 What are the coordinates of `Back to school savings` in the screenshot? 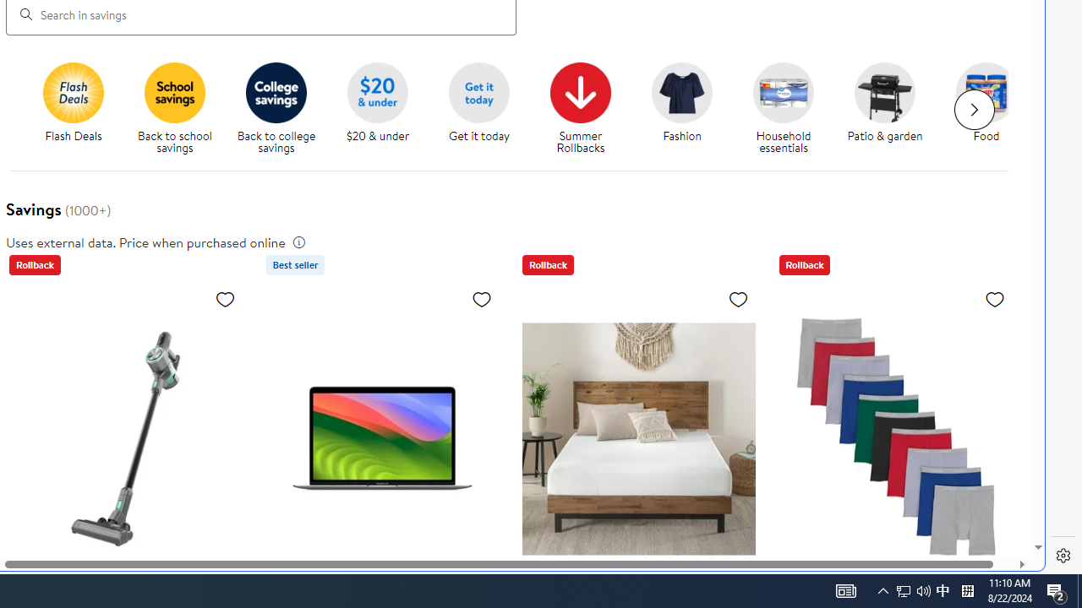 It's located at (181, 108).